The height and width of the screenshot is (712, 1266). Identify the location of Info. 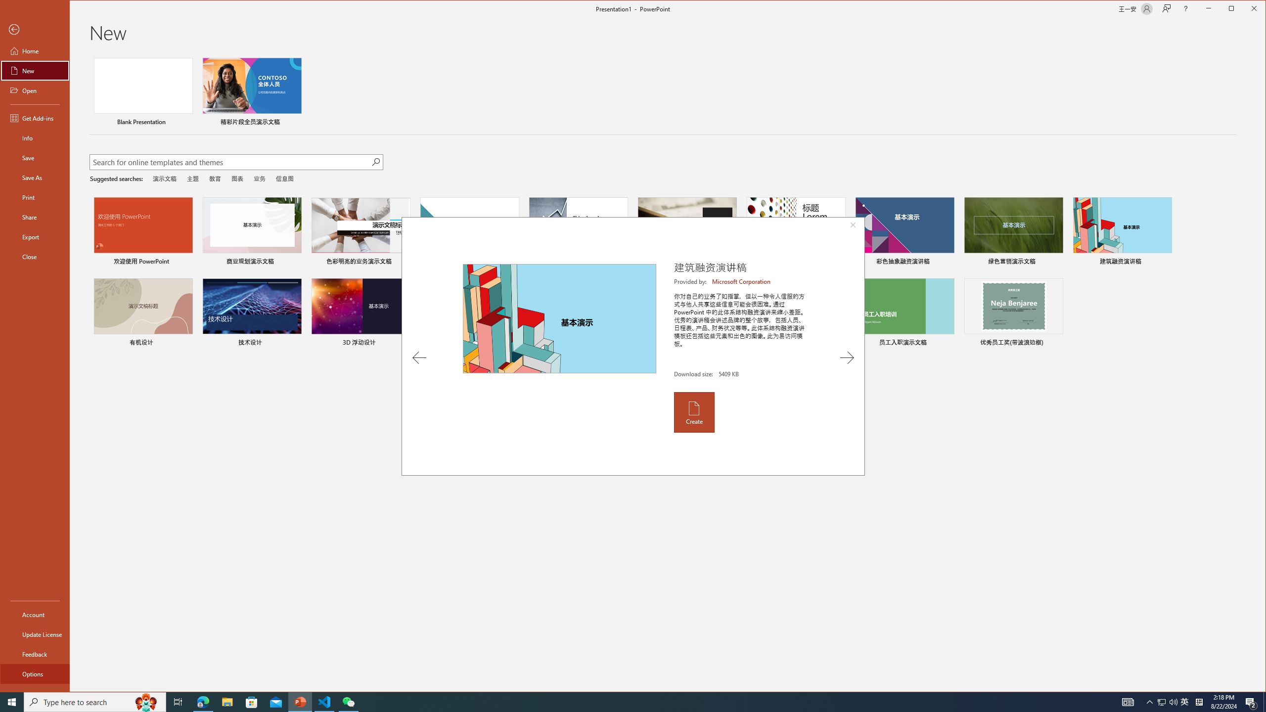
(35, 138).